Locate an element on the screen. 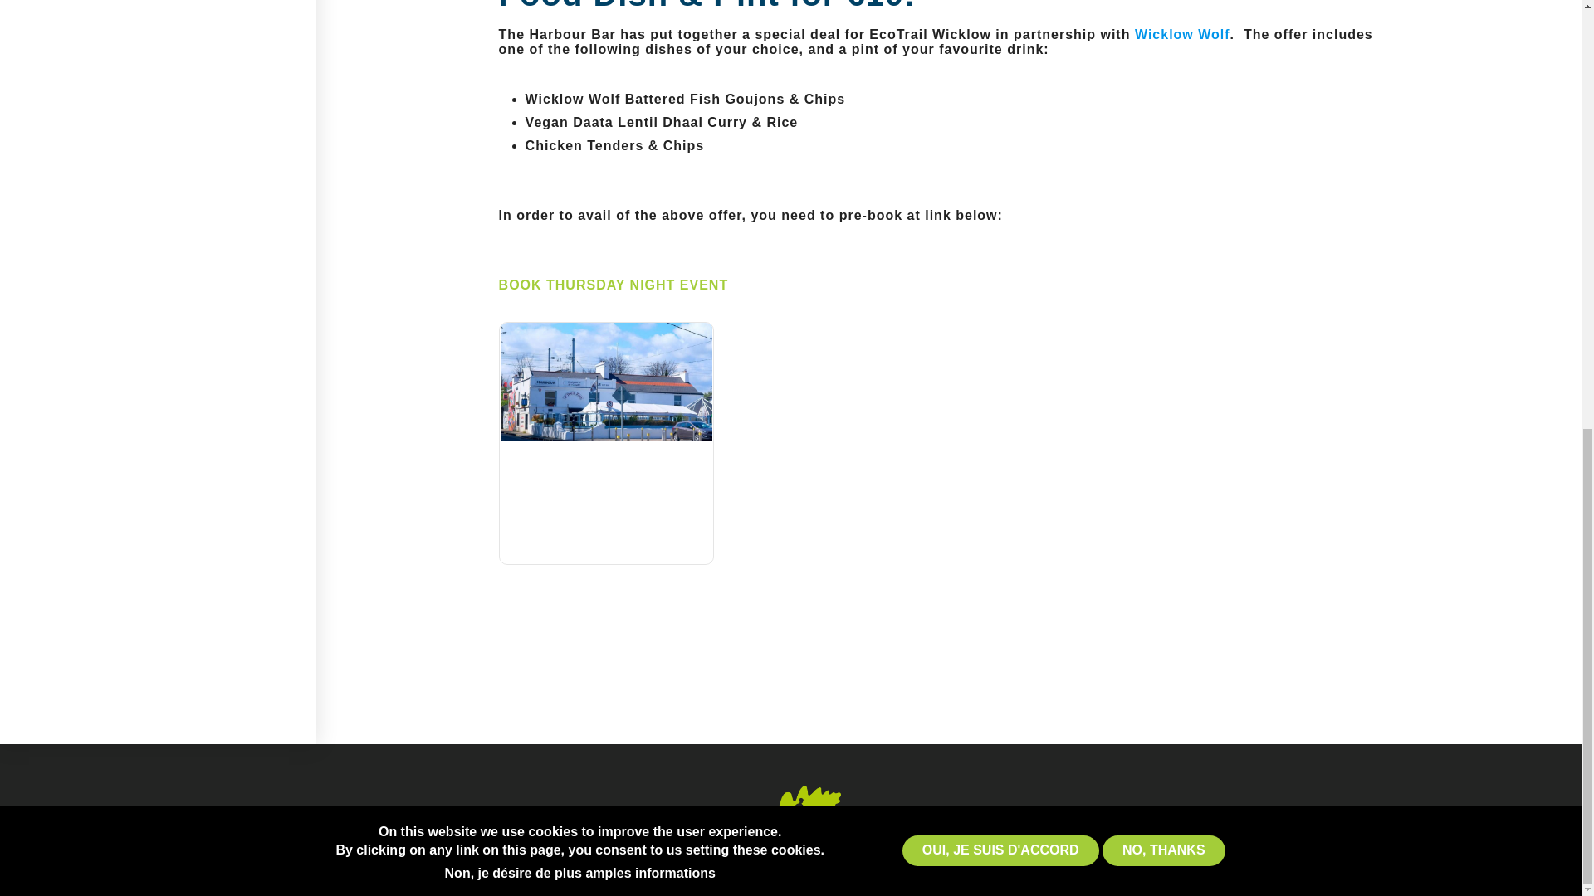 The image size is (1594, 896). Wicklow Wolf is located at coordinates (1182, 34).